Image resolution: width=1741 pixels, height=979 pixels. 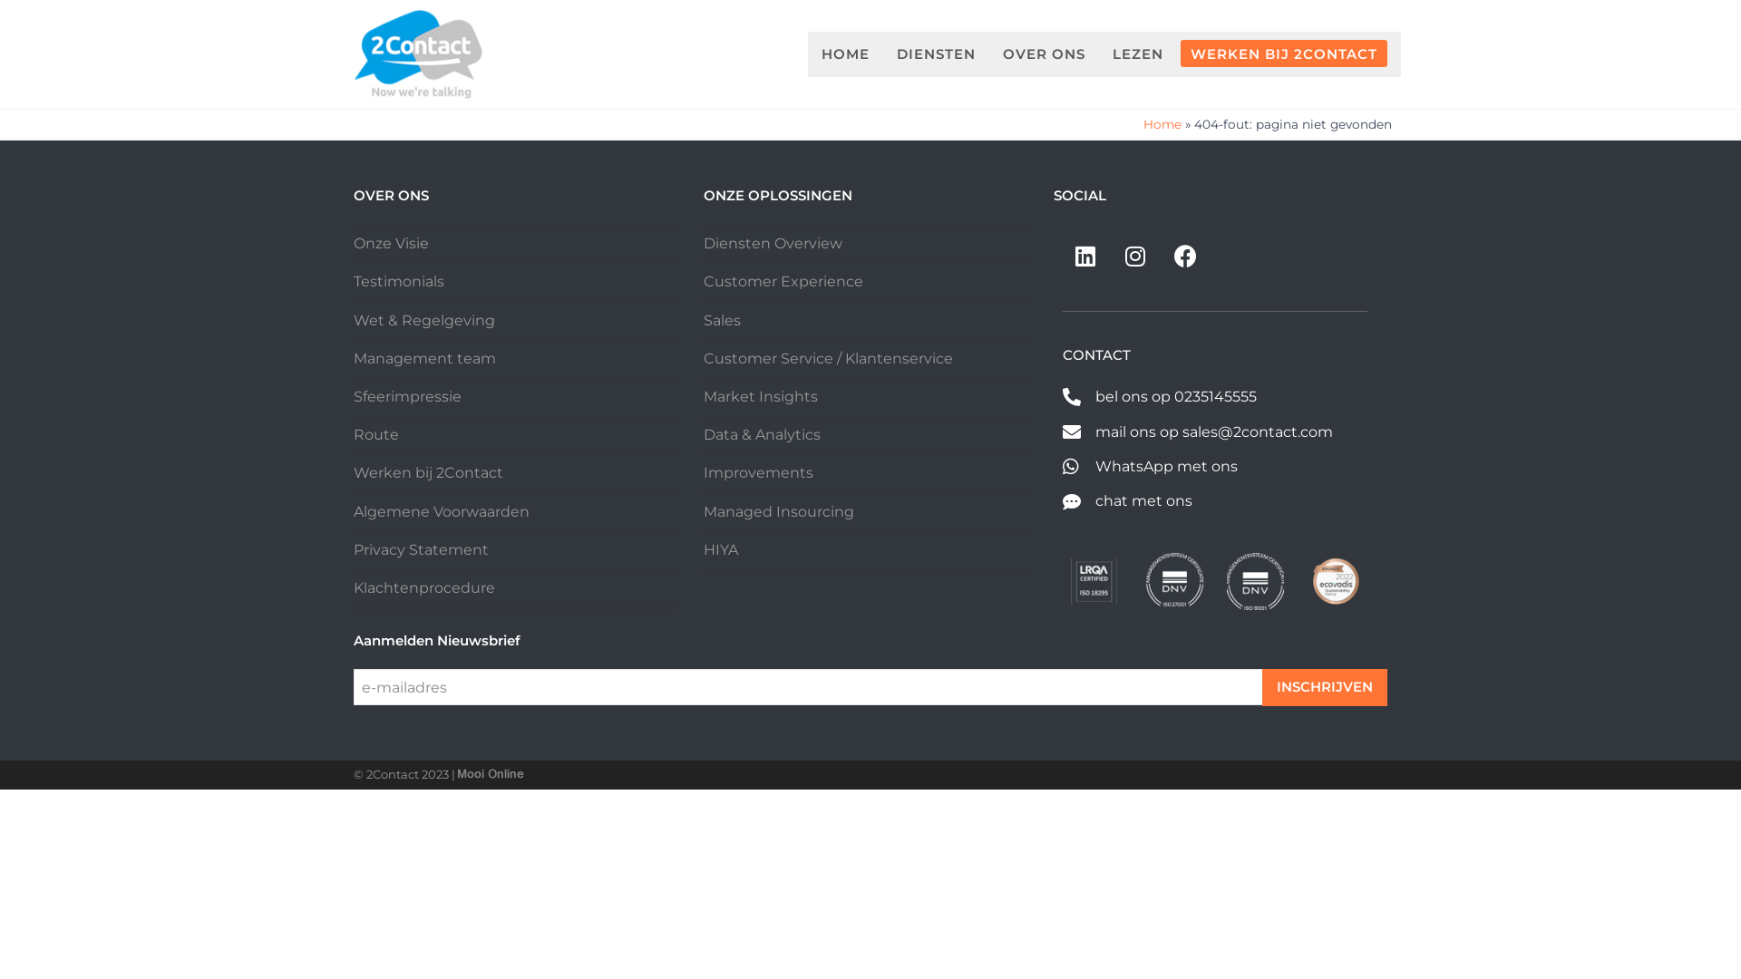 What do you see at coordinates (428, 473) in the screenshot?
I see `Werken bij 2Contact` at bounding box center [428, 473].